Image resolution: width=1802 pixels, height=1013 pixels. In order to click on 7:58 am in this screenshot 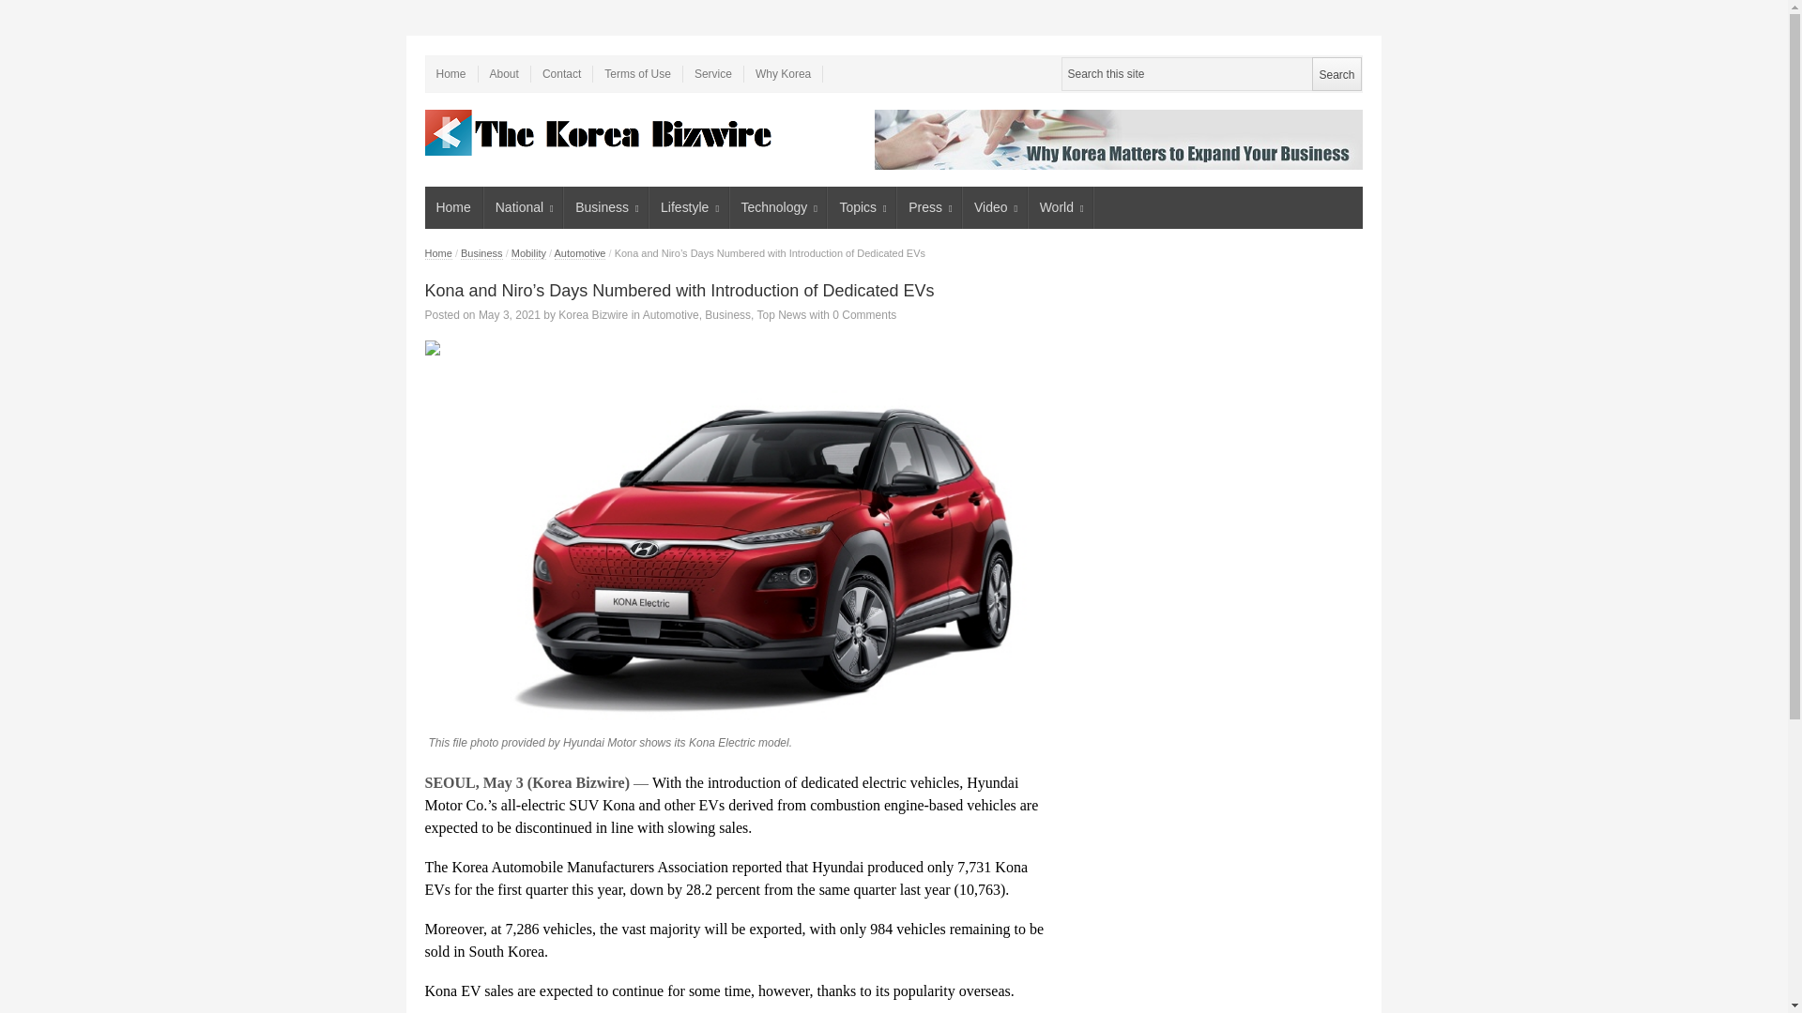, I will do `click(510, 315)`.